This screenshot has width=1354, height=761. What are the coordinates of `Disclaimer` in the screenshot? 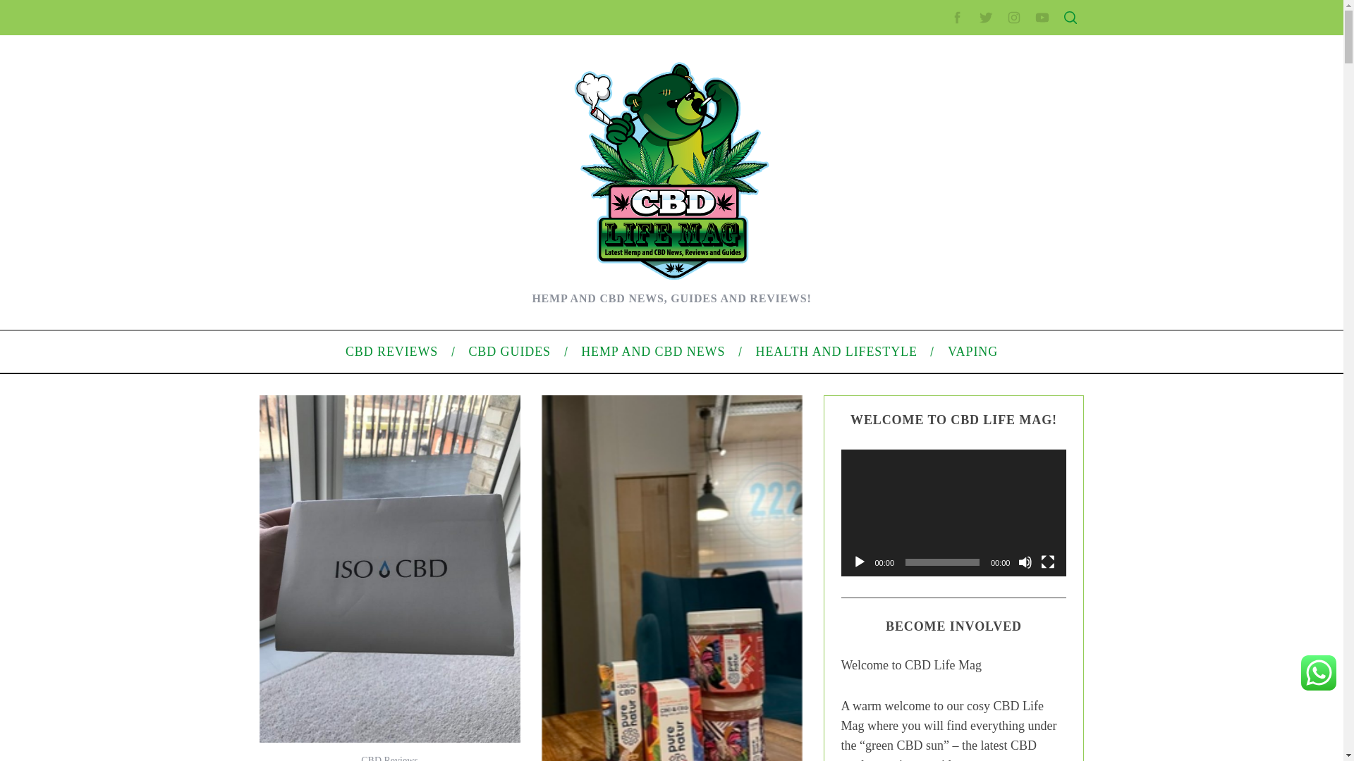 It's located at (921, 330).